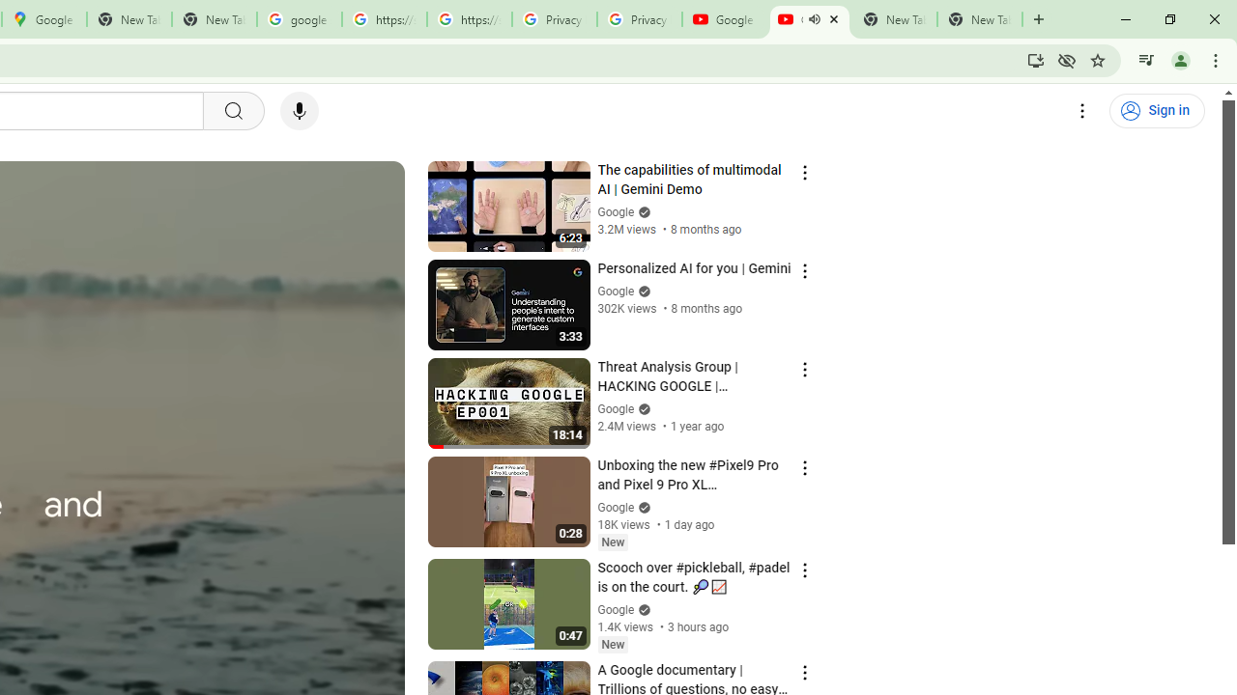 The width and height of the screenshot is (1237, 695). Describe the element at coordinates (980, 19) in the screenshot. I see `New Tab` at that location.